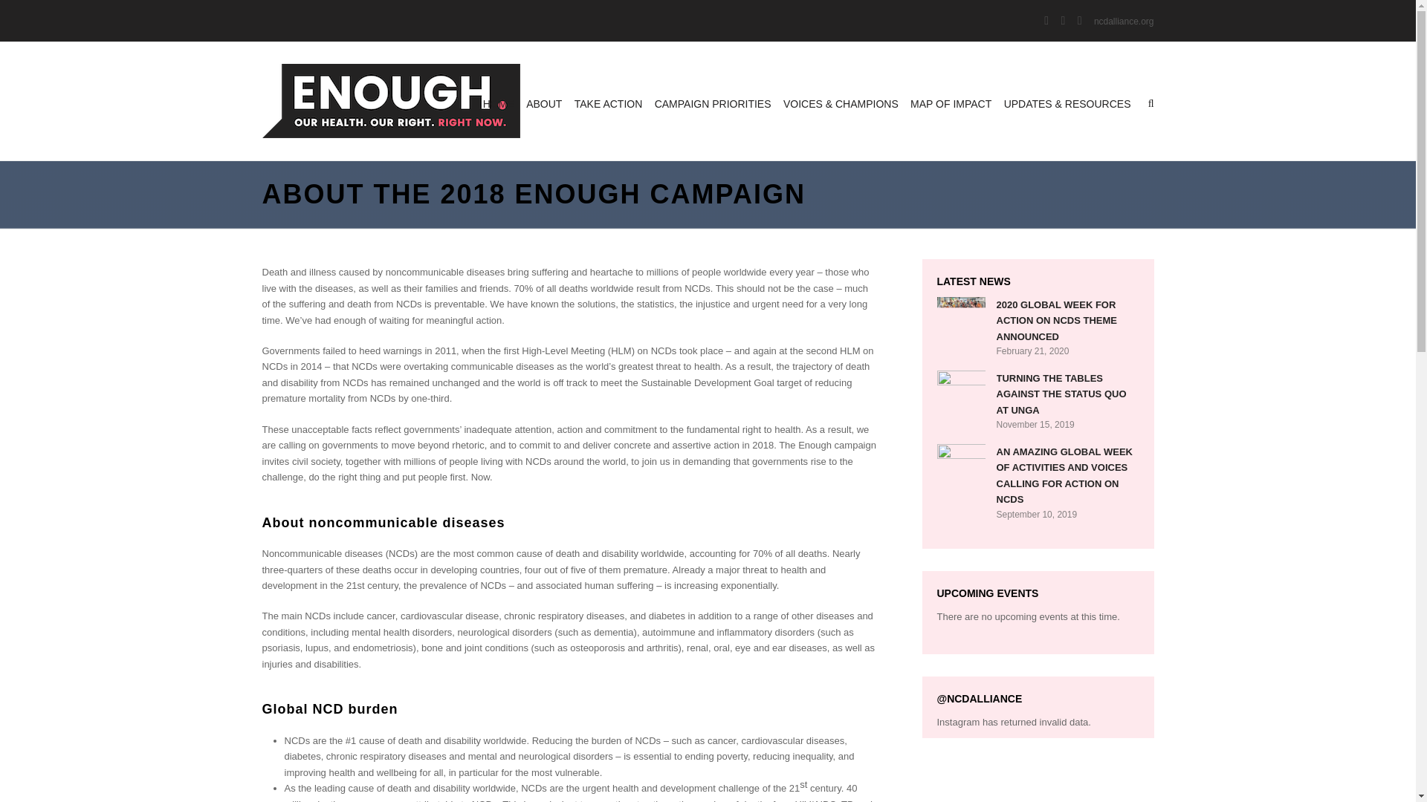 This screenshot has width=1427, height=802. Describe the element at coordinates (1124, 21) in the screenshot. I see `ncdalliance.org` at that location.